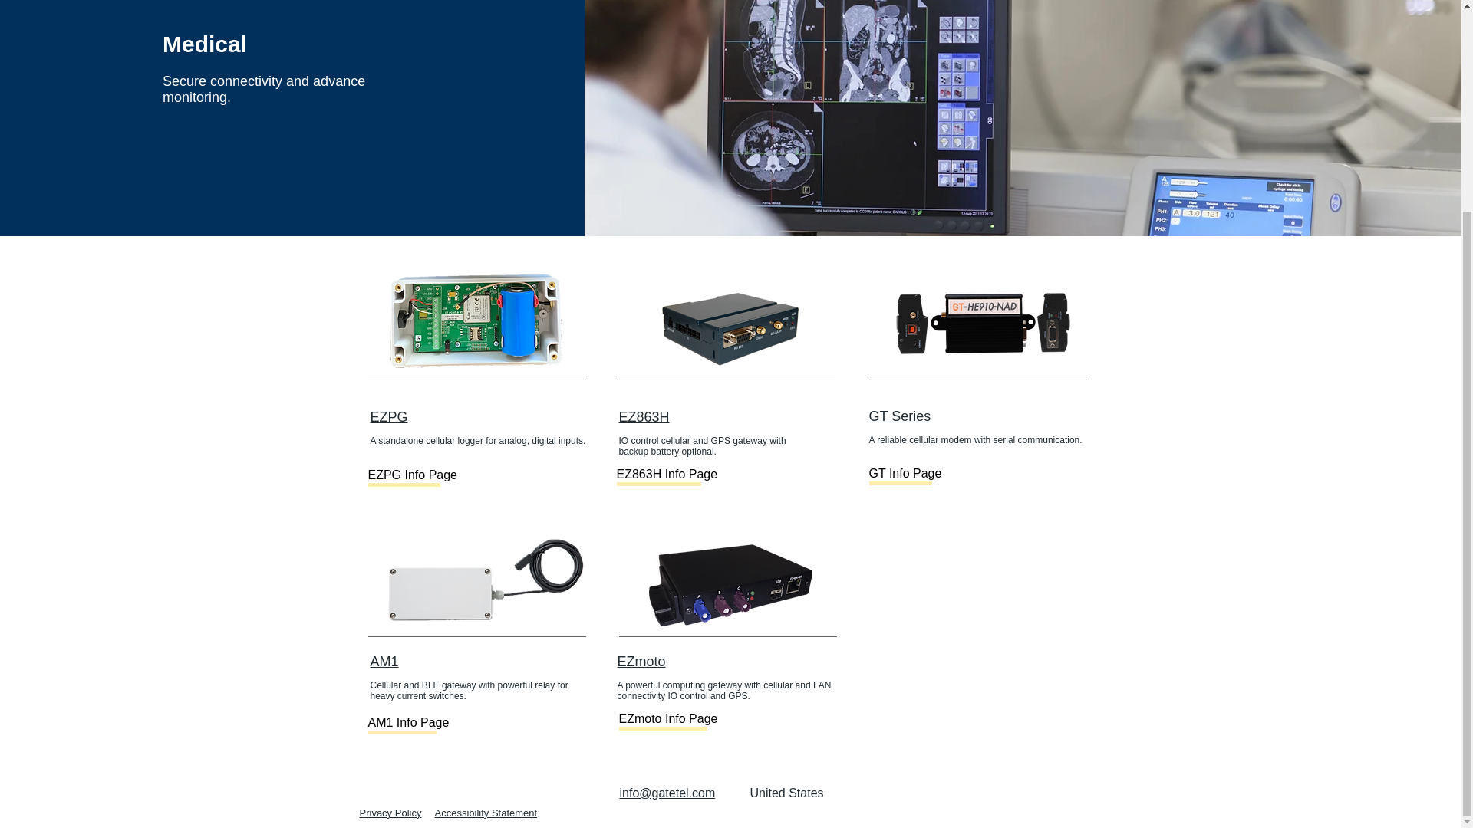  I want to click on EZ863H, so click(643, 417).